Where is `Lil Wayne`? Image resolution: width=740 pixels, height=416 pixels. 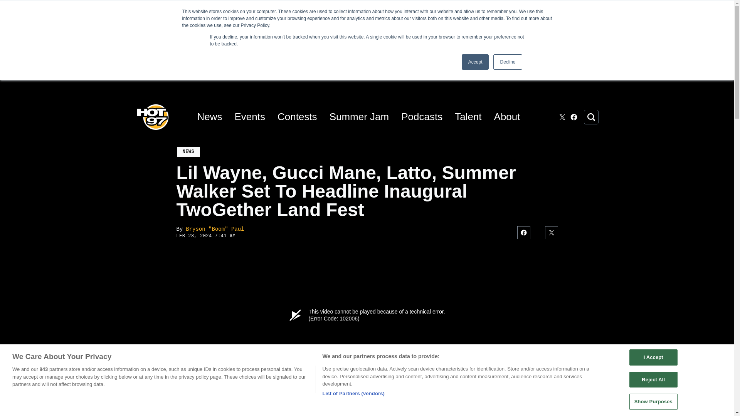 Lil Wayne is located at coordinates (191, 409).